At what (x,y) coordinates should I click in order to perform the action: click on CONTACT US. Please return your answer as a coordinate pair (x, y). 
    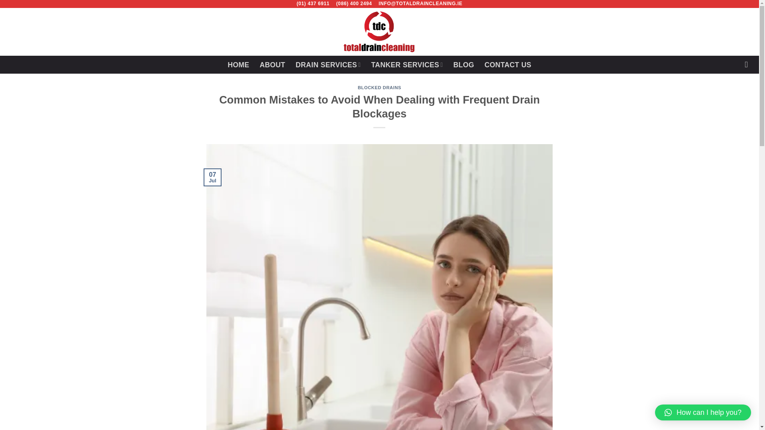
    Looking at the image, I should click on (508, 64).